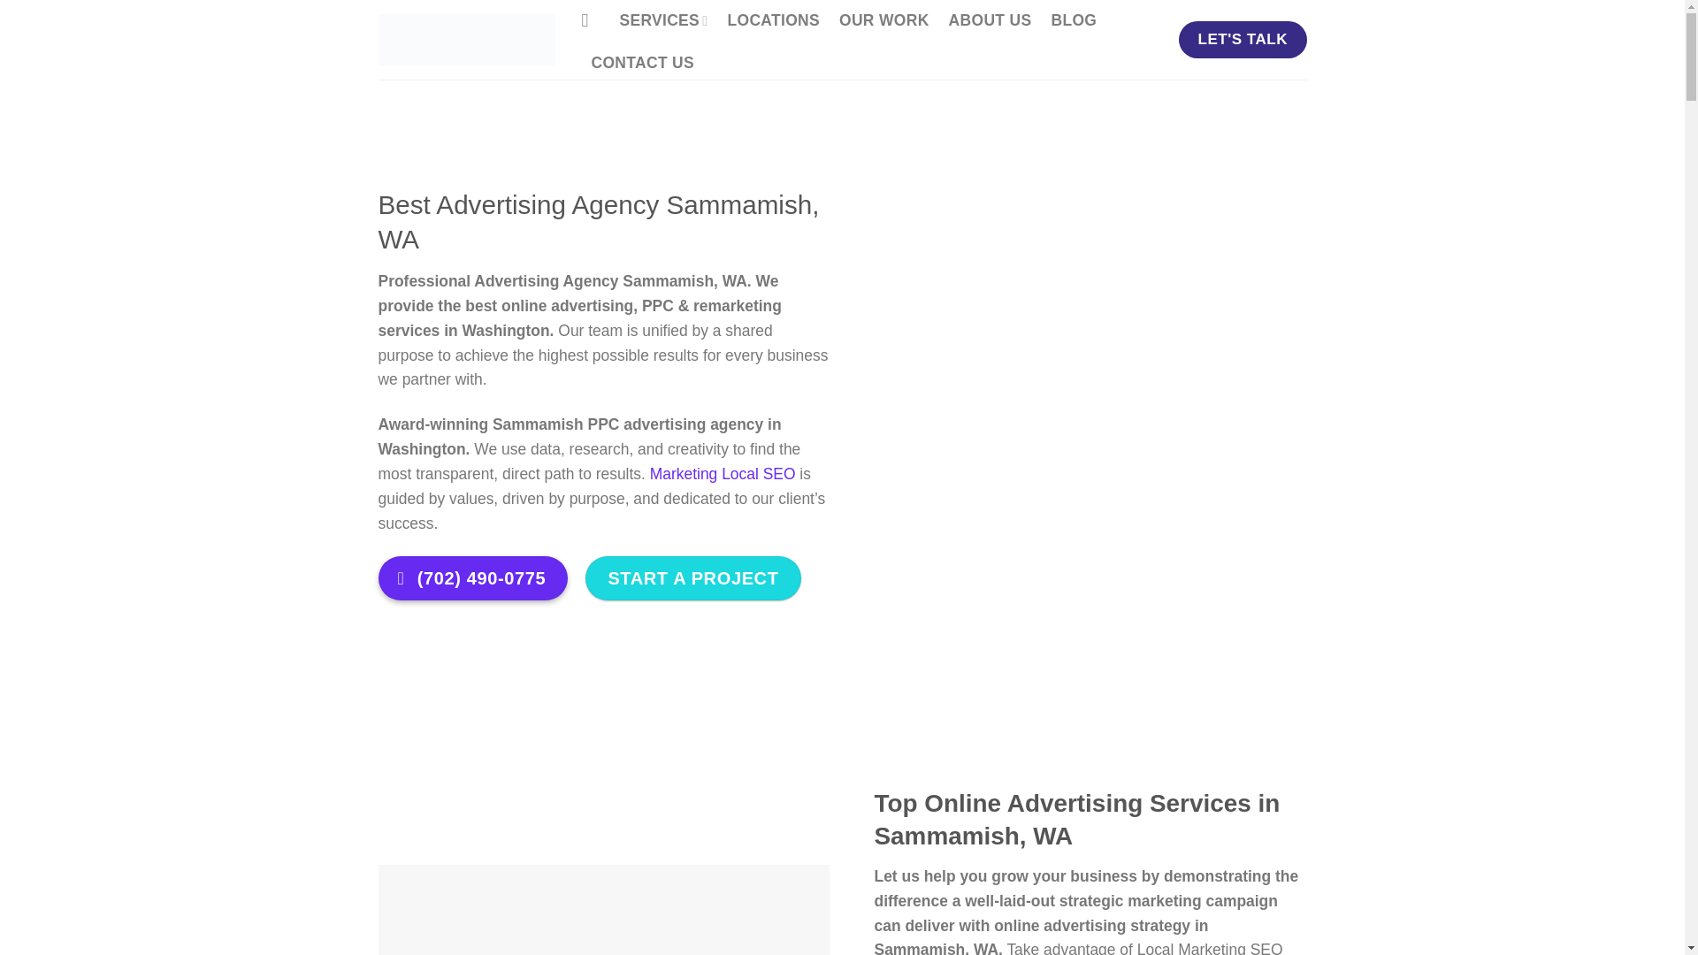  Describe the element at coordinates (642, 64) in the screenshot. I see `CONTACT US` at that location.